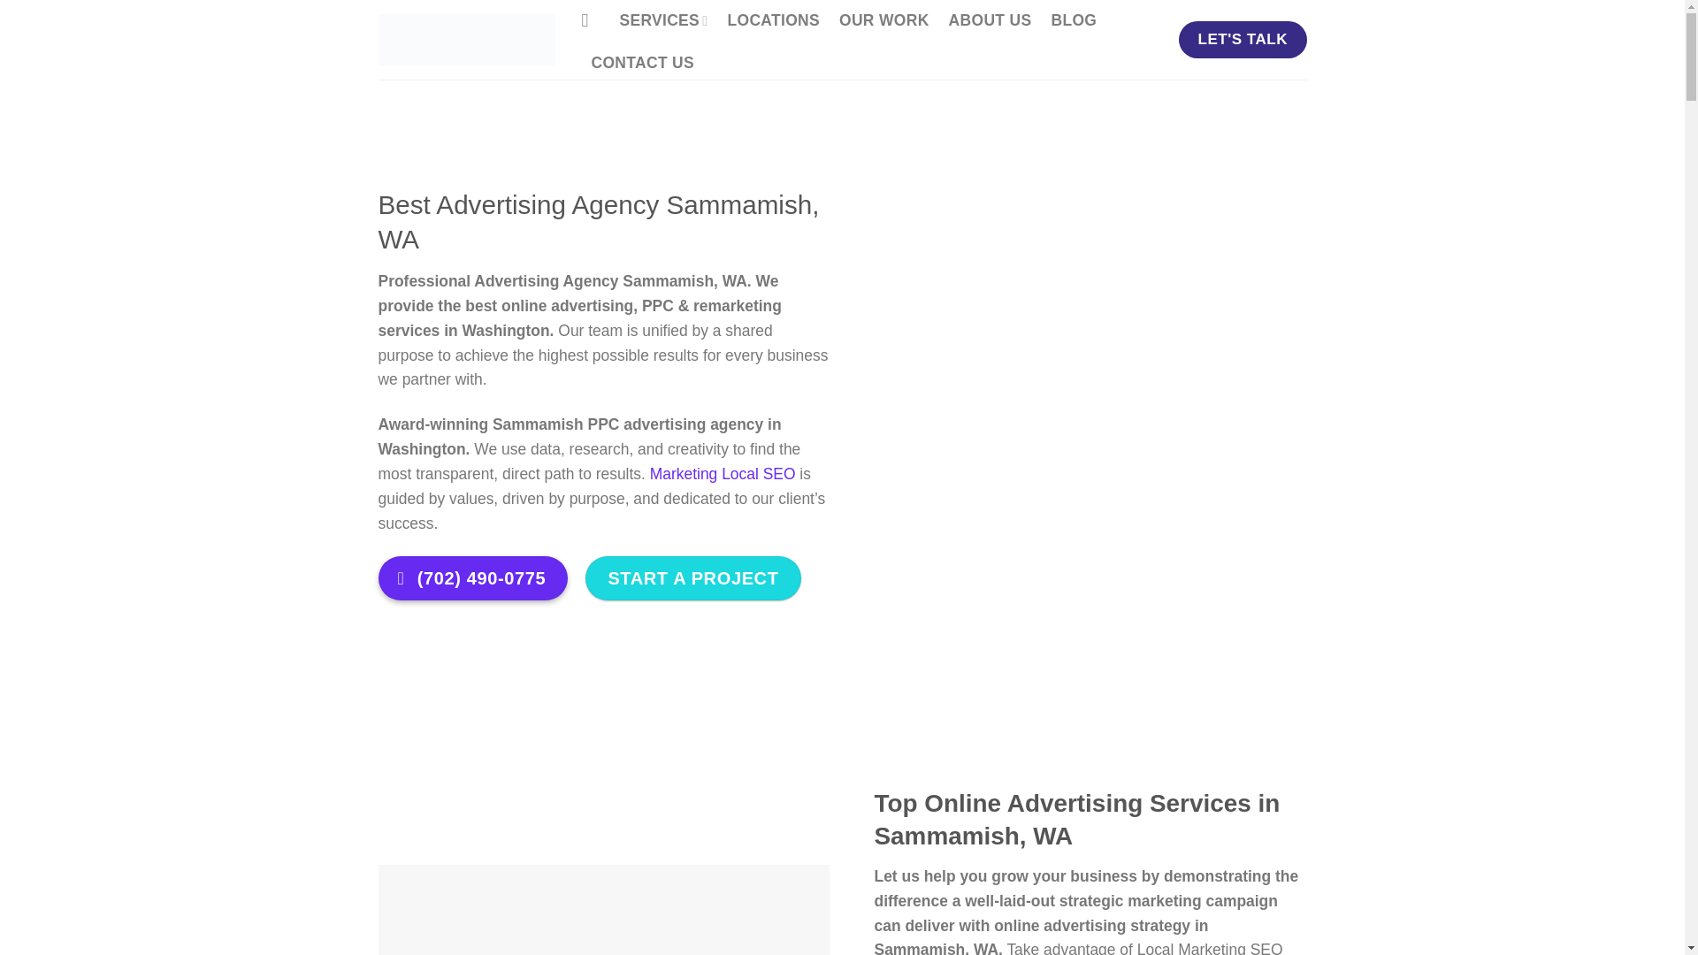  Describe the element at coordinates (642, 64) in the screenshot. I see `CONTACT US` at that location.